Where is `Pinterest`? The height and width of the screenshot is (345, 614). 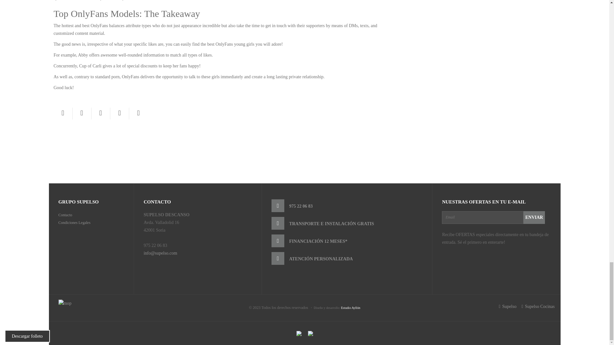
Pinterest is located at coordinates (100, 113).